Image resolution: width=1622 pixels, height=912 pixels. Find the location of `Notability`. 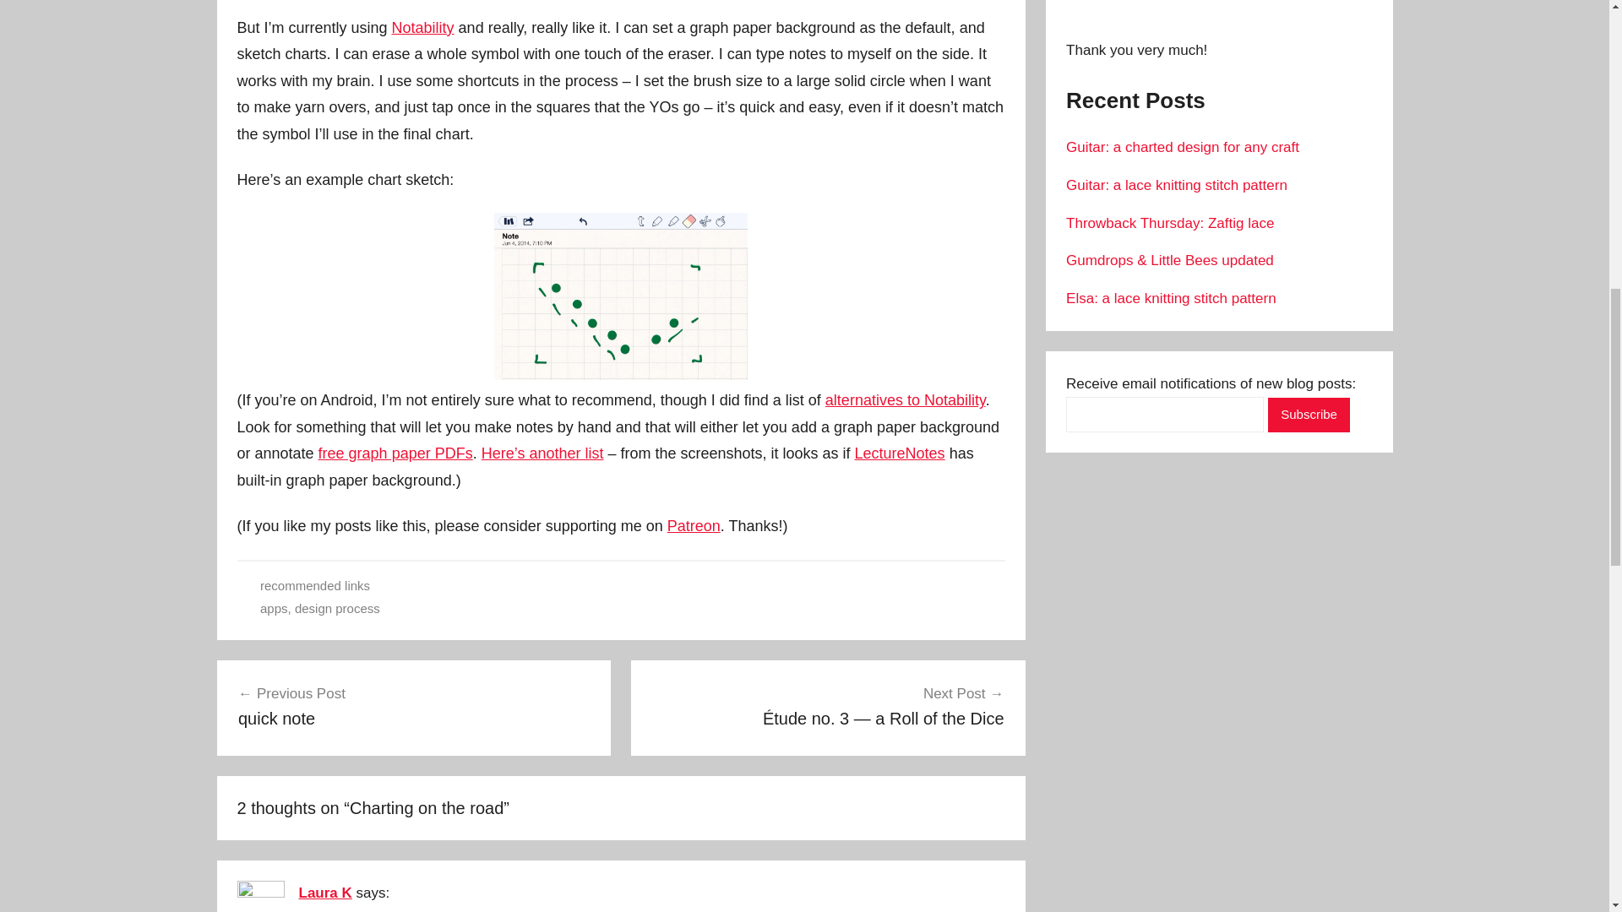

Notability is located at coordinates (422, 27).